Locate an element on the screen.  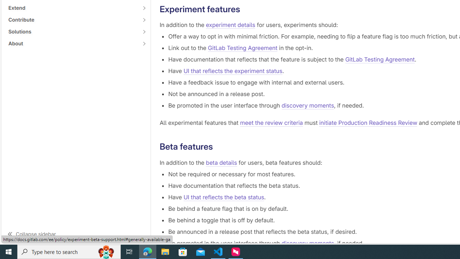
Collapse sidebar is located at coordinates (76, 234).